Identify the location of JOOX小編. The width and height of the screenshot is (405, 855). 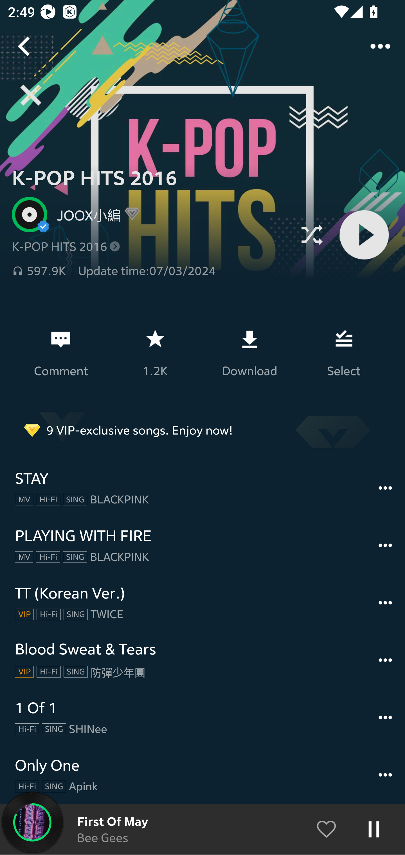
(150, 214).